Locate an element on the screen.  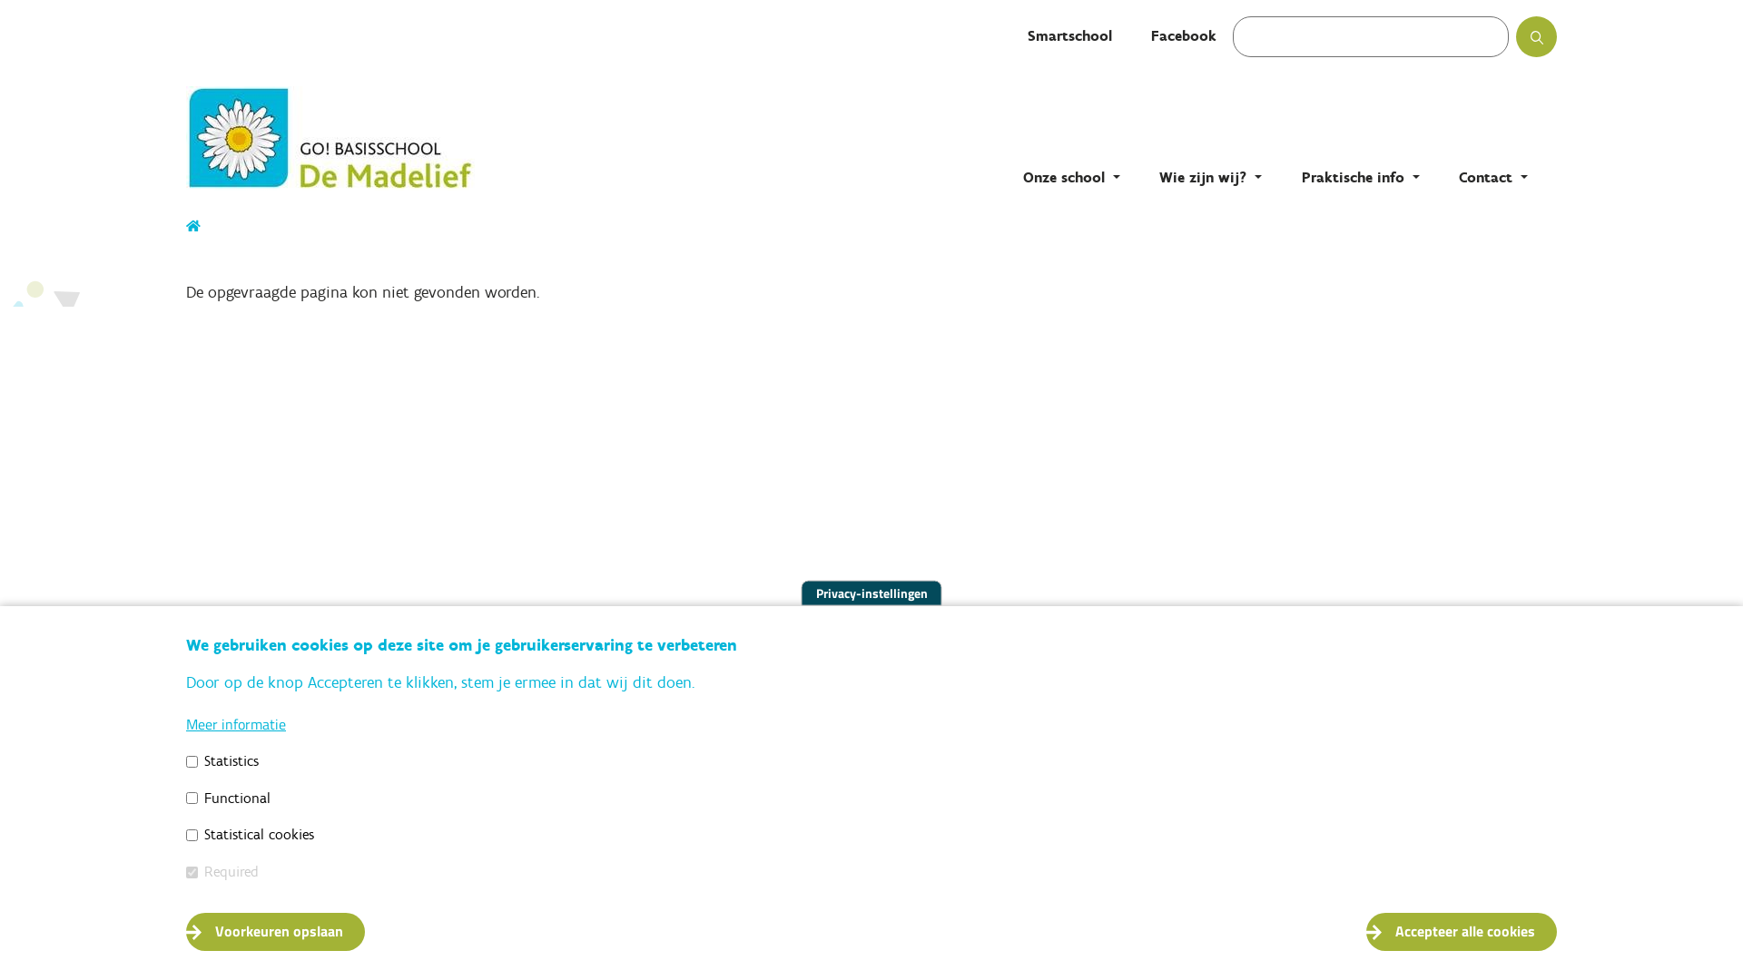
Accepteer alle cookies is located at coordinates (1462, 932).